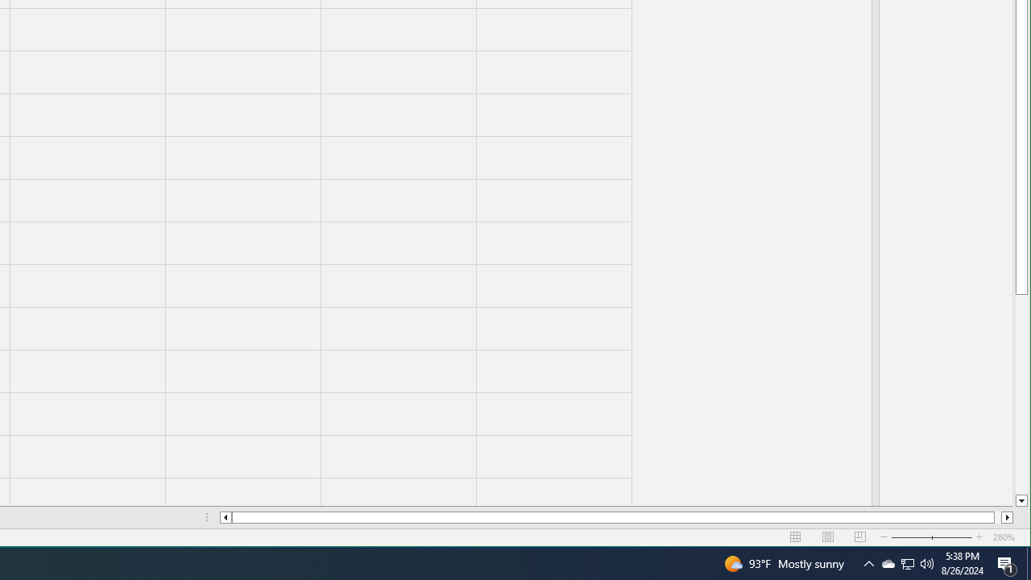 Image resolution: width=1031 pixels, height=580 pixels. What do you see at coordinates (927, 564) in the screenshot?
I see `Q2790: 100%` at bounding box center [927, 564].